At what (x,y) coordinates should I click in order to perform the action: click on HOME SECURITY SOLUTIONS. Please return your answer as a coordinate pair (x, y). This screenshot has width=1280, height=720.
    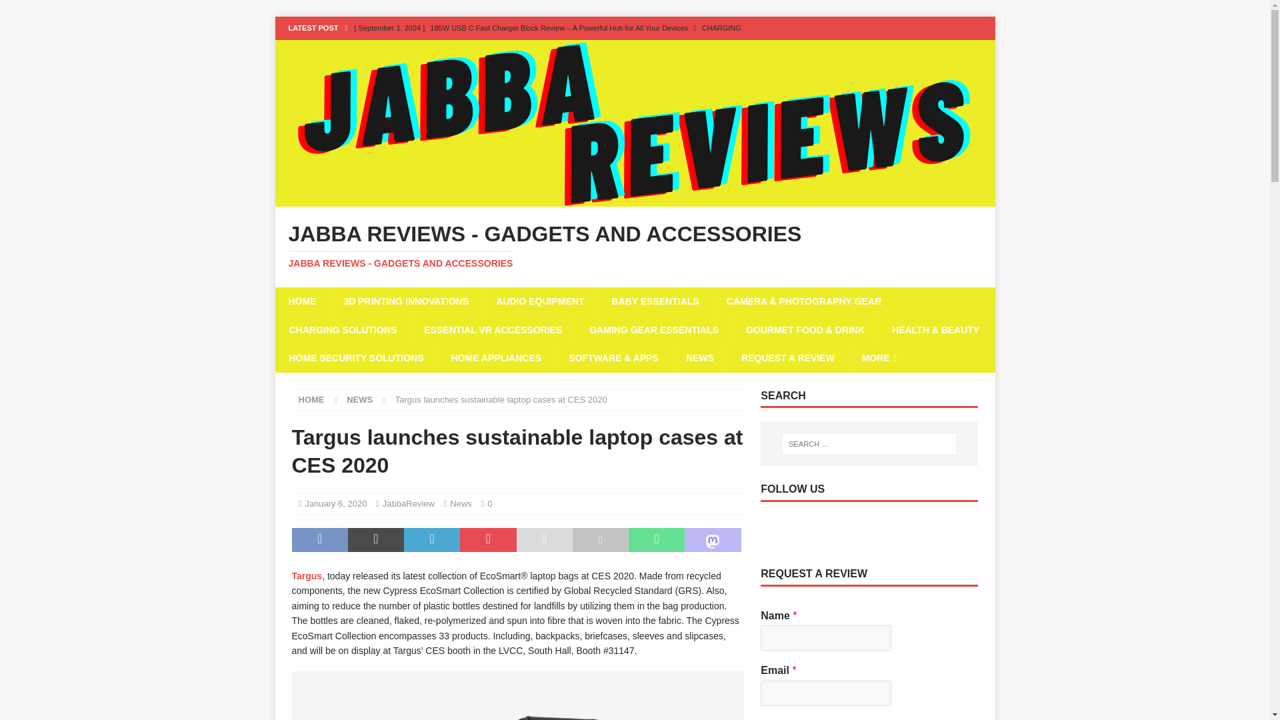
    Looking at the image, I should click on (355, 358).